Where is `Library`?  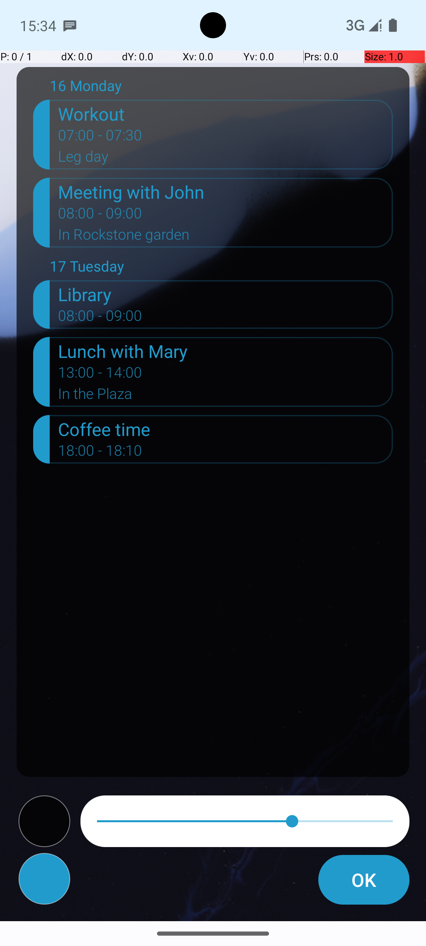 Library is located at coordinates (226, 294).